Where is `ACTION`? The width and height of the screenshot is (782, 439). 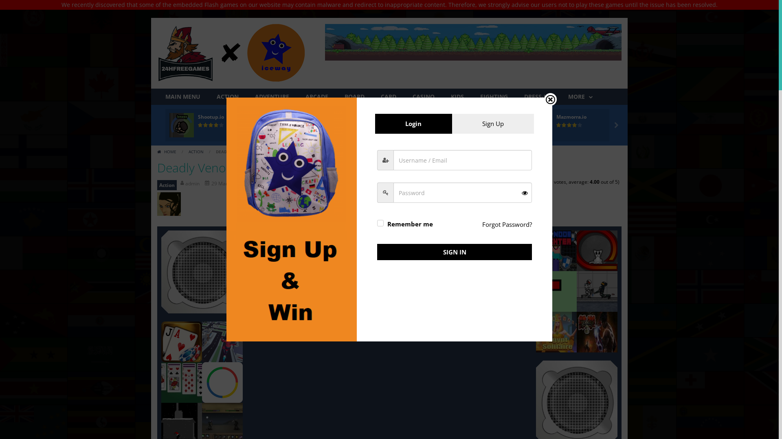 ACTION is located at coordinates (228, 97).